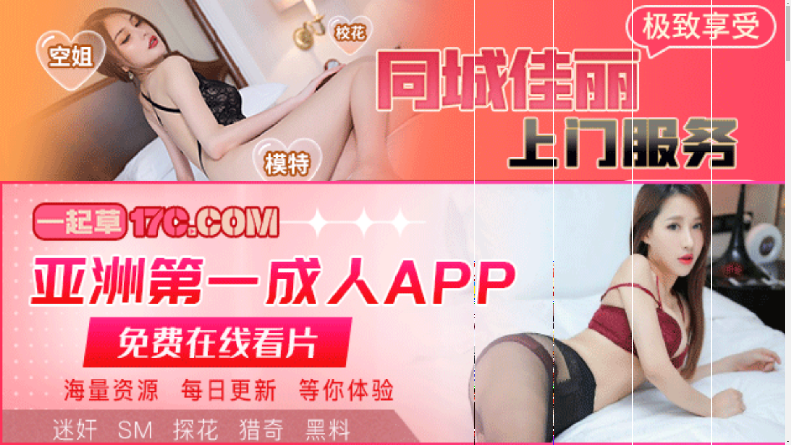 The height and width of the screenshot is (445, 791). I want to click on |, so click(291, 256).